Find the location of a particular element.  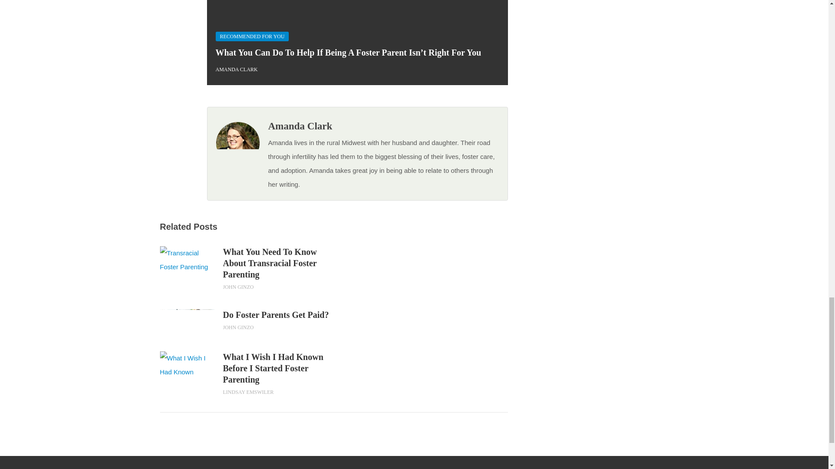

What You Need To Know About Transracial Foster Parenting is located at coordinates (278, 263).